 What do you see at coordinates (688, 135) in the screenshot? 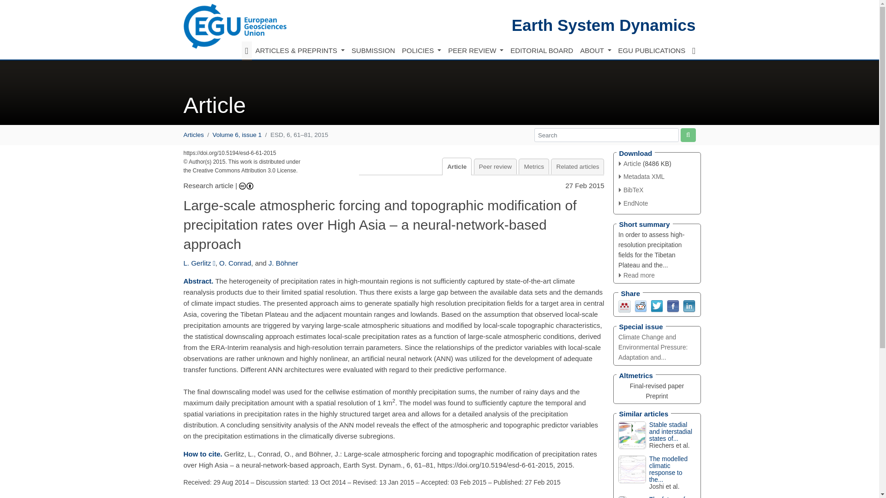
I see `Start site search` at bounding box center [688, 135].